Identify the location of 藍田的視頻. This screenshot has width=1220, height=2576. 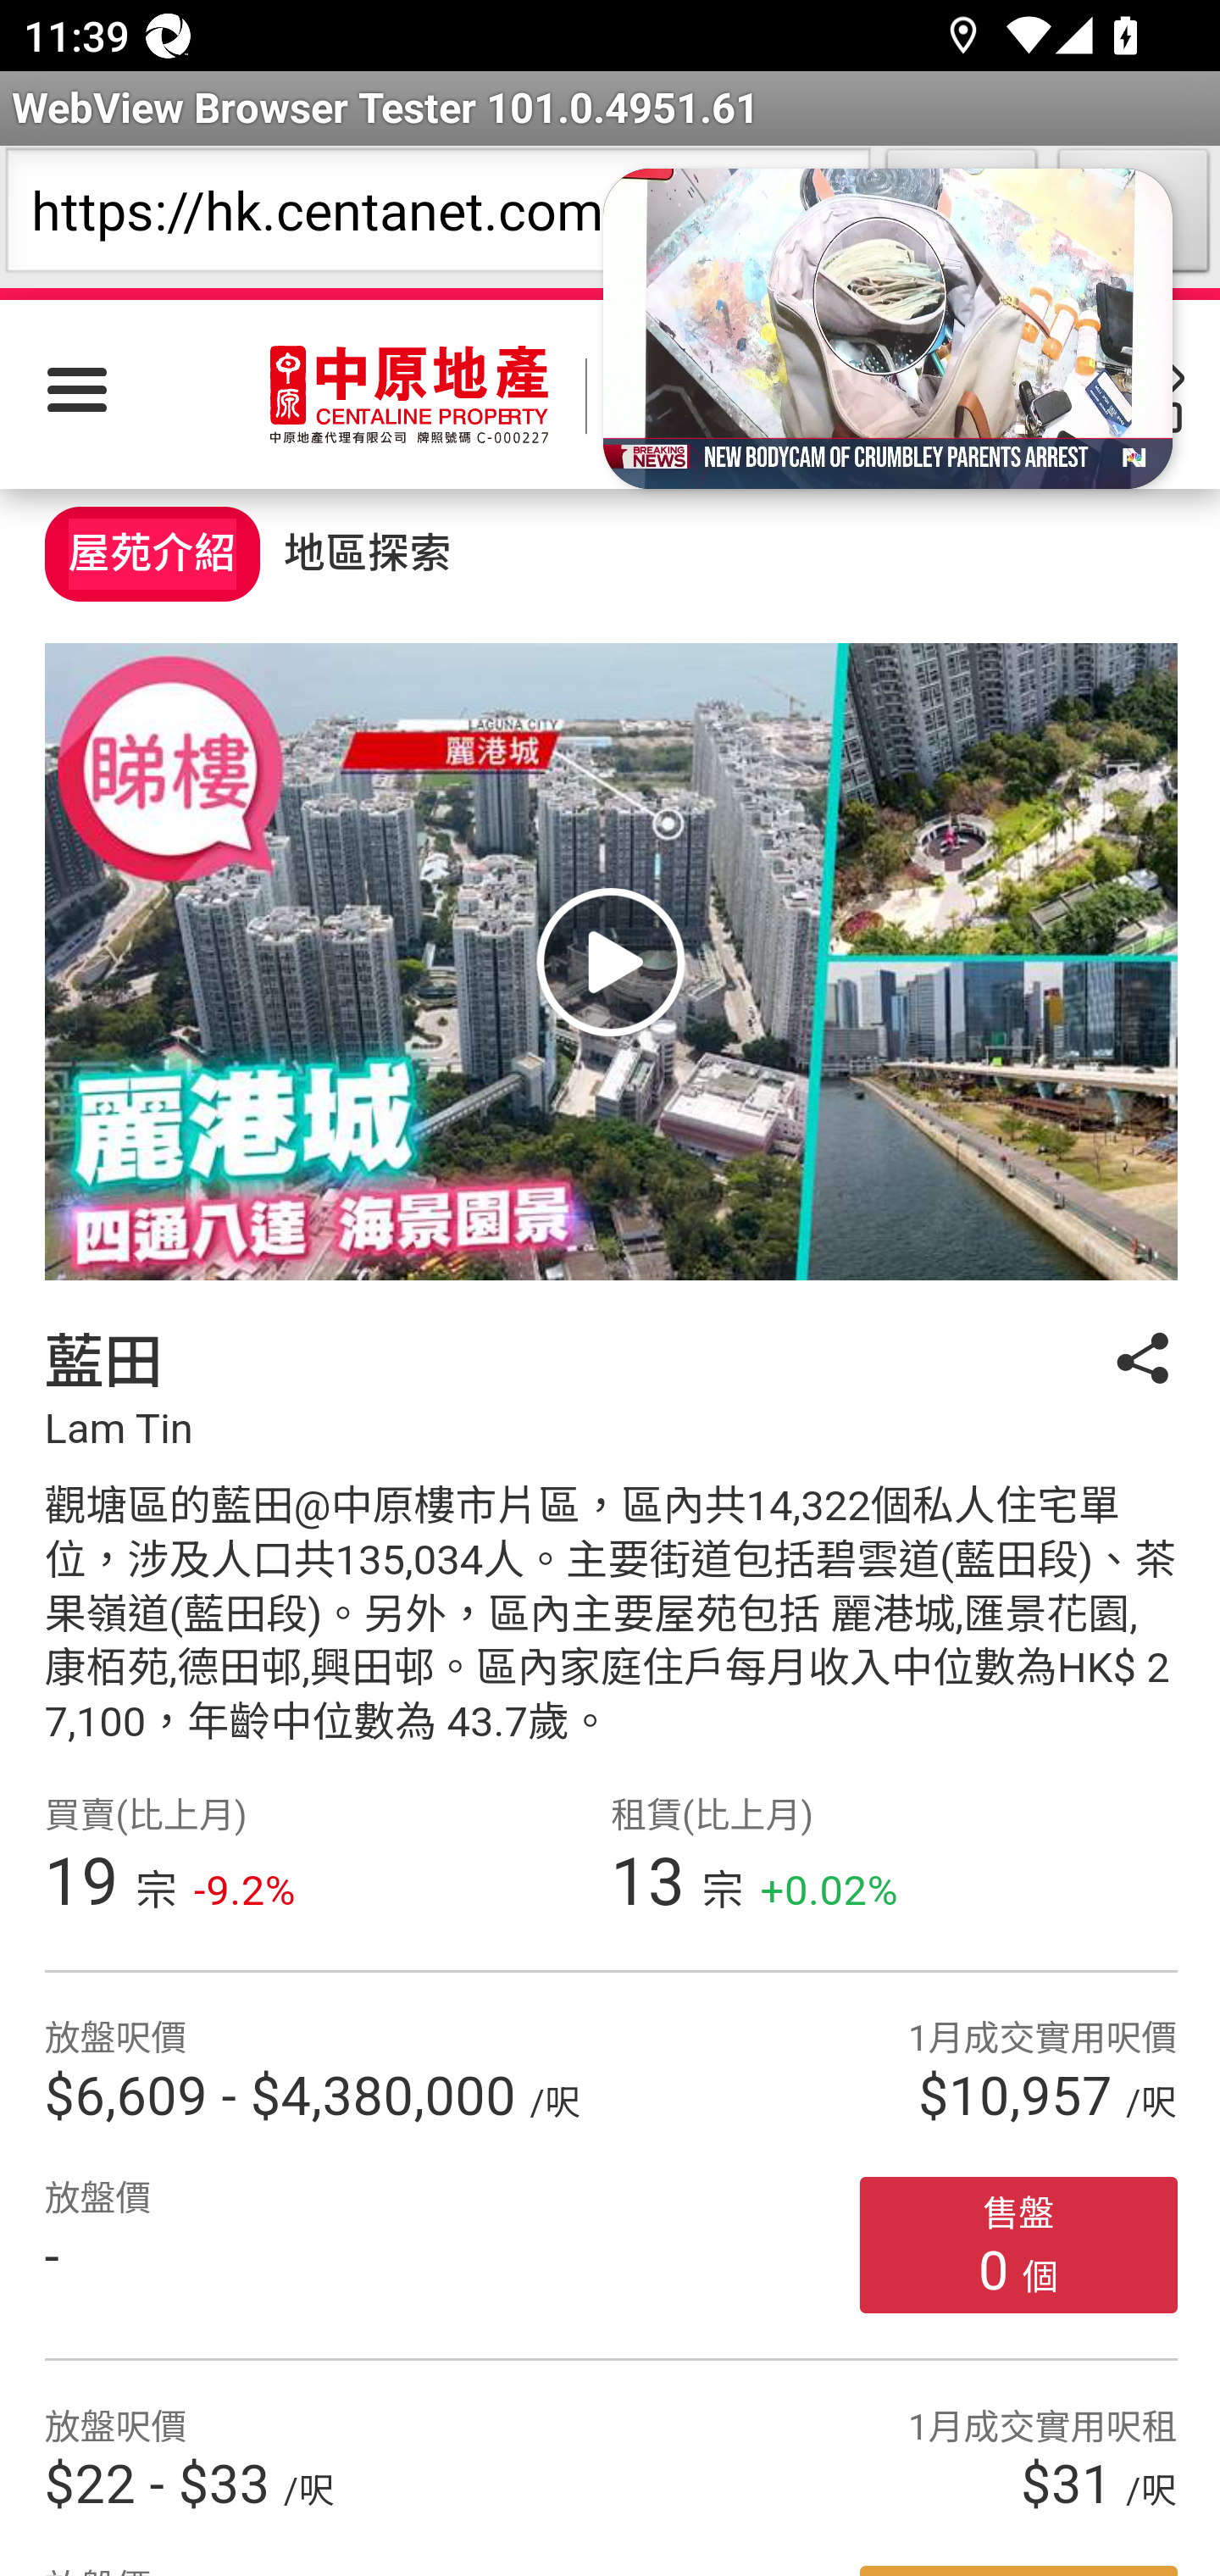
(610, 960).